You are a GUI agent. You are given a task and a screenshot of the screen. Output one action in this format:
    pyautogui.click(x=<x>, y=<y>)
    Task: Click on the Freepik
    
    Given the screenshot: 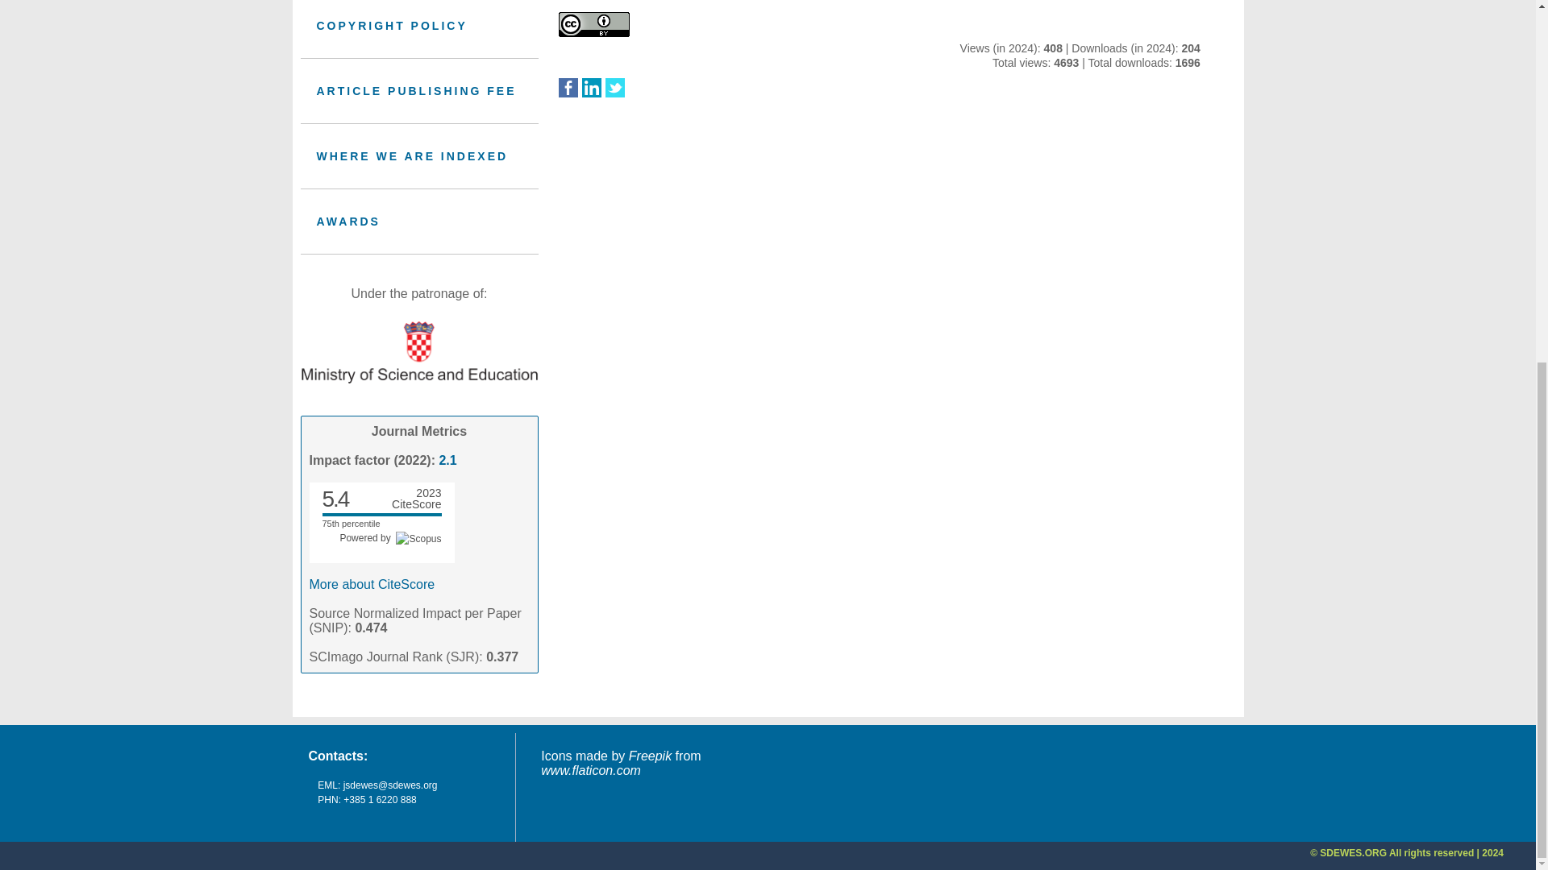 What is the action you would take?
    pyautogui.click(x=650, y=756)
    